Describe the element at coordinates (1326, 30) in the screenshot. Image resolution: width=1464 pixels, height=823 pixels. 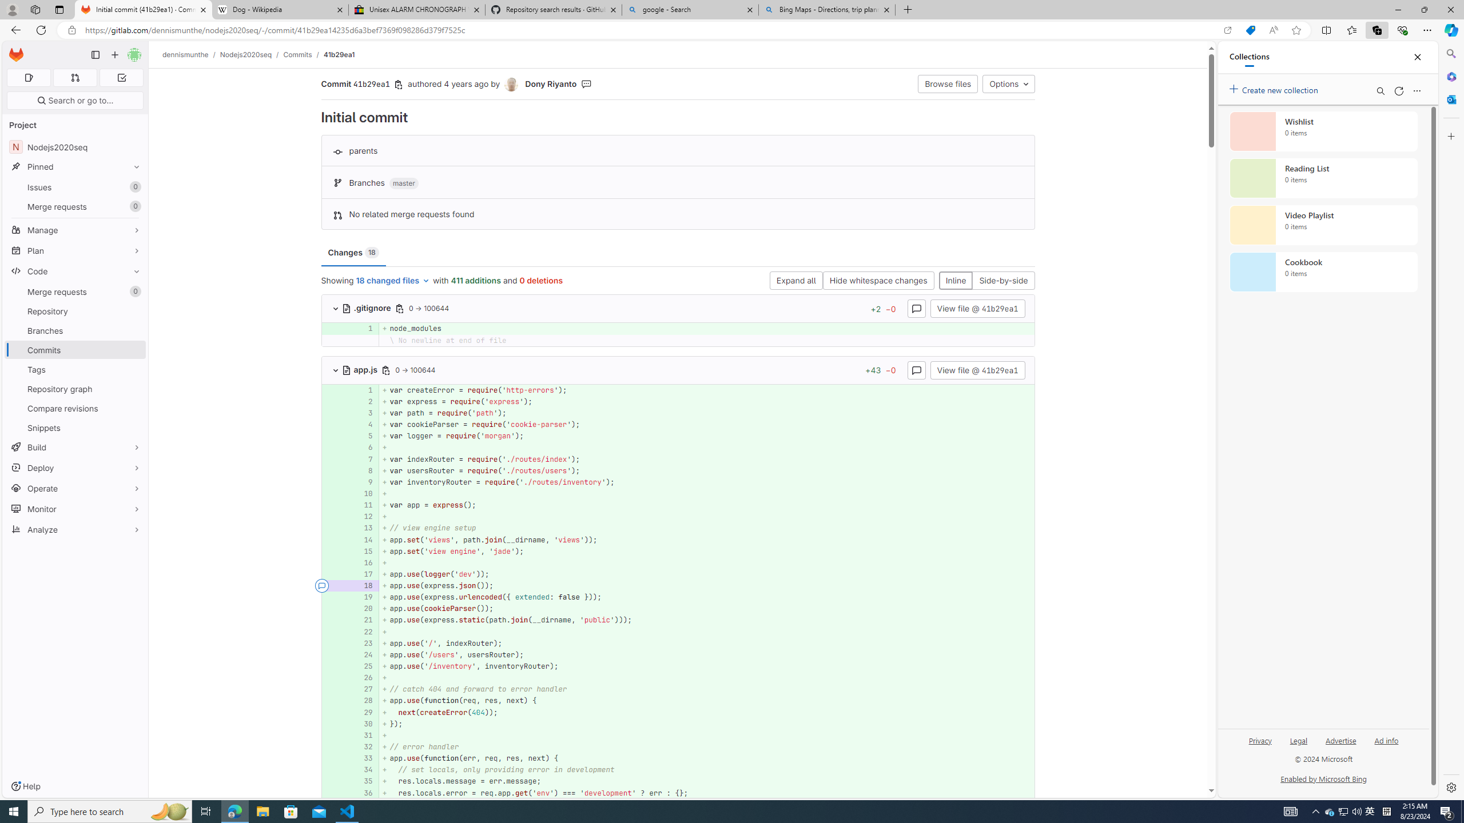
I see `Split screen` at that location.